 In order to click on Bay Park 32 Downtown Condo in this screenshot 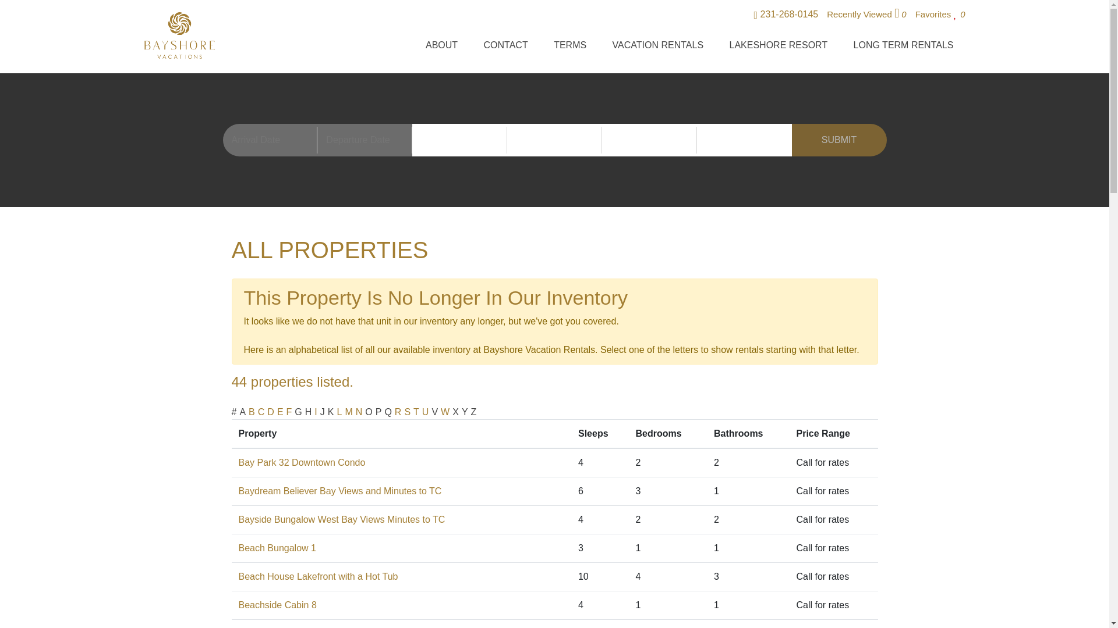, I will do `click(302, 462)`.